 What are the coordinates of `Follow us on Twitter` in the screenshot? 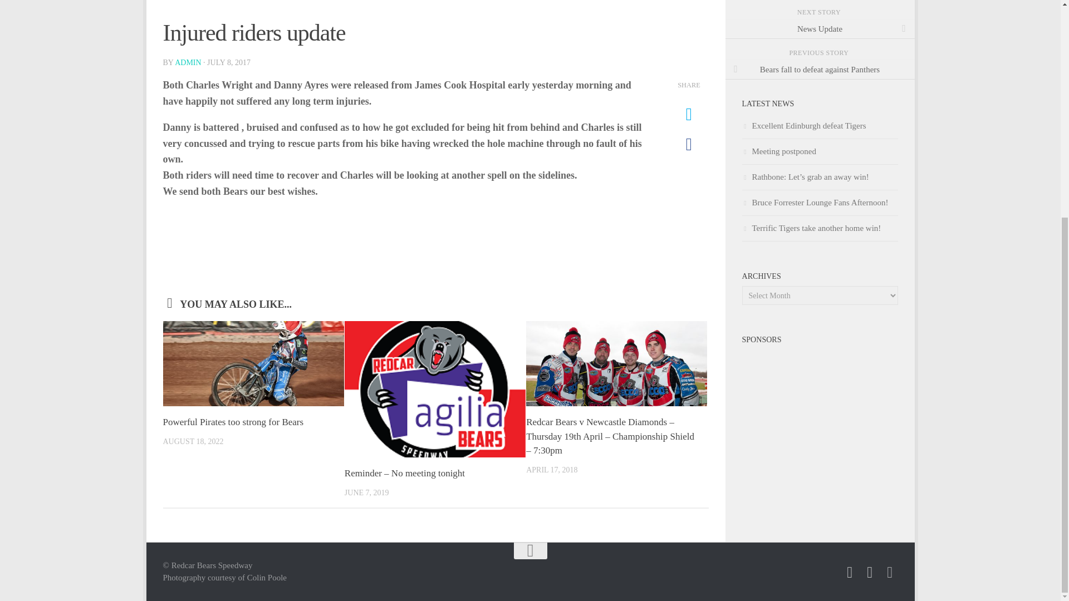 It's located at (870, 573).